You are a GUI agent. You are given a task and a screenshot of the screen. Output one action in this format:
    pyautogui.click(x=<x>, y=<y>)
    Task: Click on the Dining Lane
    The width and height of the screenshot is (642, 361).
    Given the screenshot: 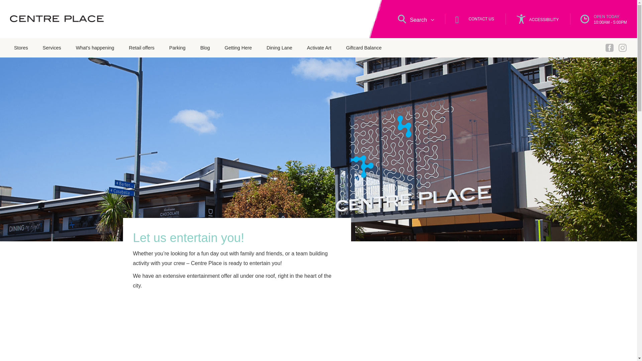 What is the action you would take?
    pyautogui.click(x=280, y=47)
    